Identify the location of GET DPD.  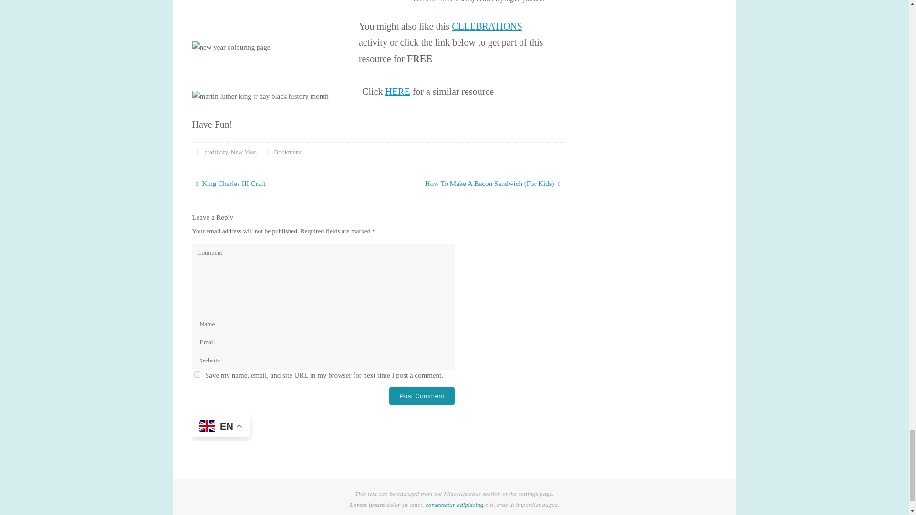
(439, 1).